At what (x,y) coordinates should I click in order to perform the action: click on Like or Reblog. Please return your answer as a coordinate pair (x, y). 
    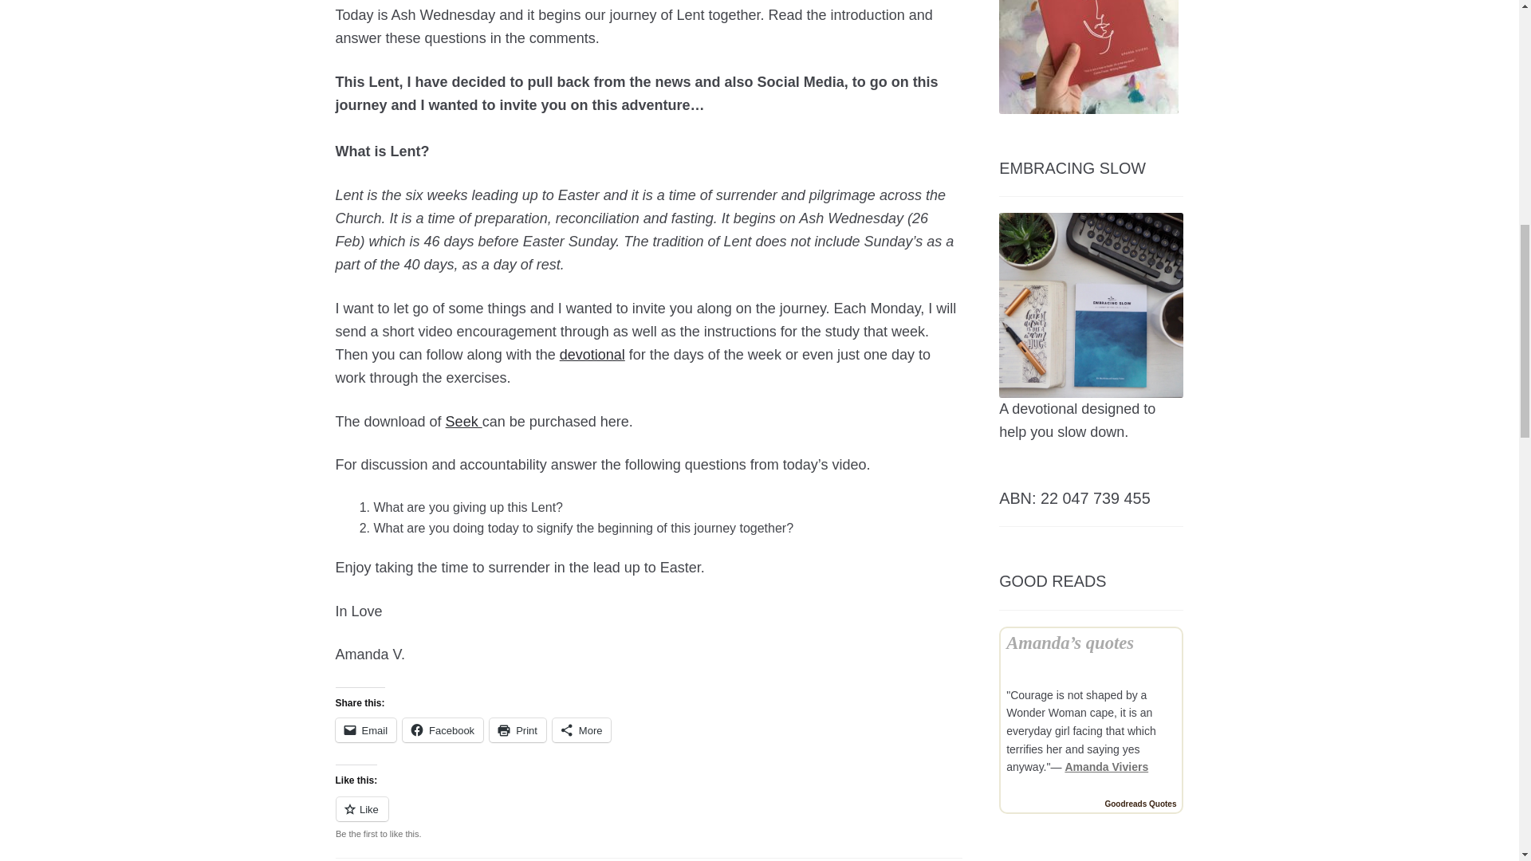
    Looking at the image, I should click on (649, 818).